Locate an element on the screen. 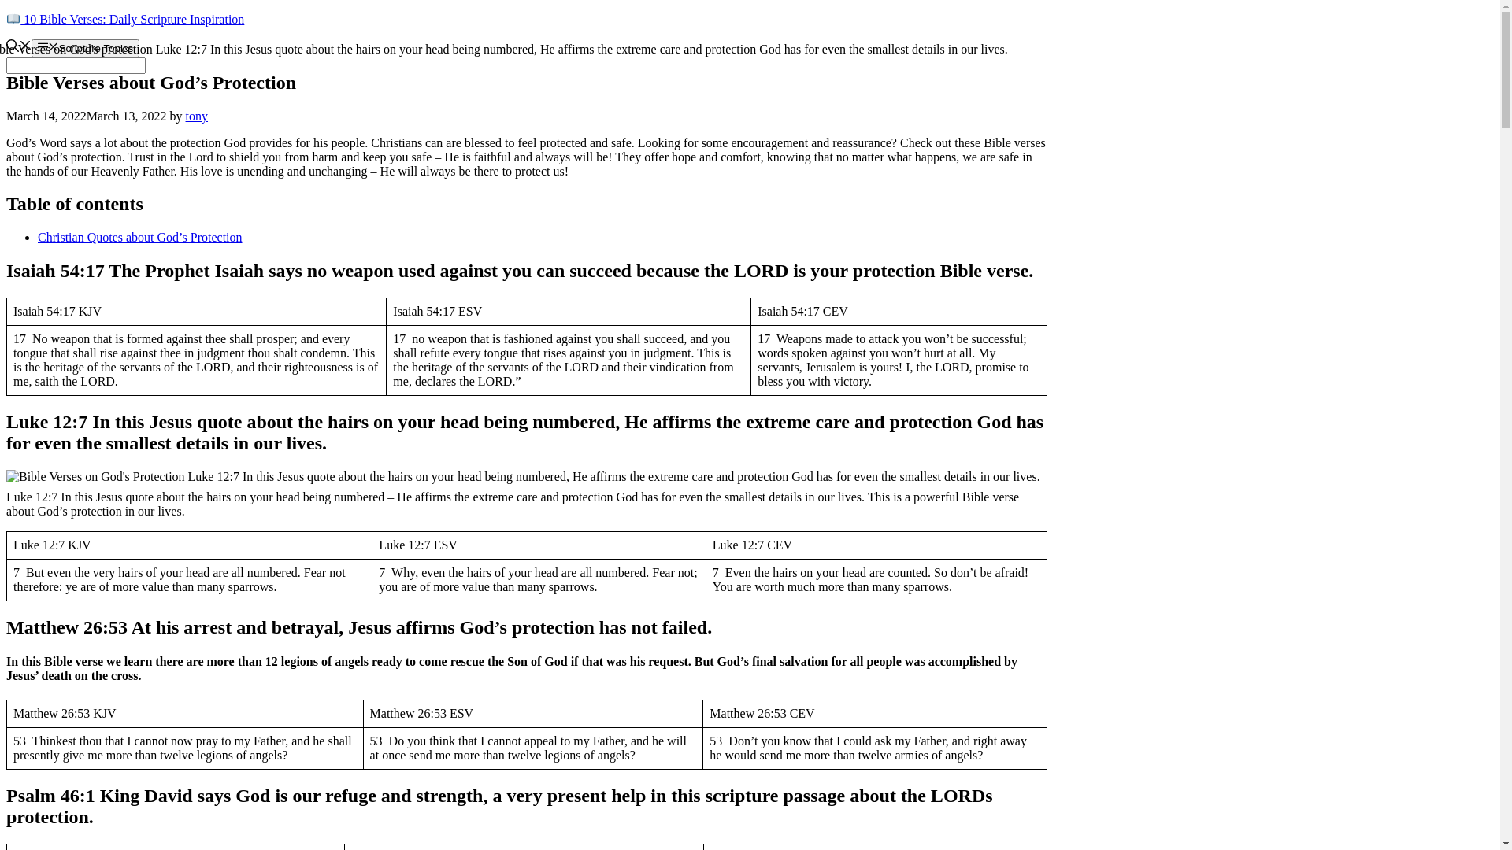  tony is located at coordinates (197, 116).